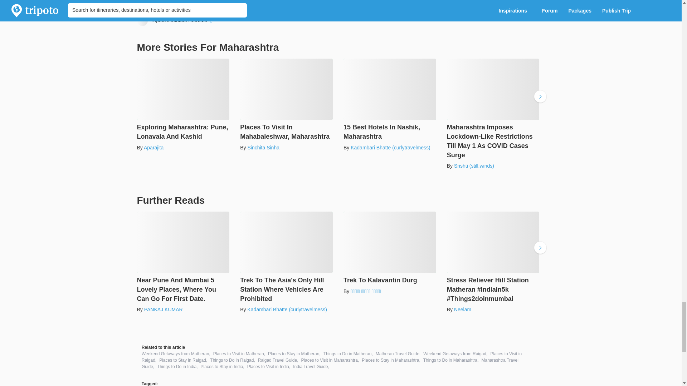 Image resolution: width=687 pixels, height=386 pixels. I want to click on Exploring Maharashtra: Pune, Lonavala And Kashid, so click(183, 100).